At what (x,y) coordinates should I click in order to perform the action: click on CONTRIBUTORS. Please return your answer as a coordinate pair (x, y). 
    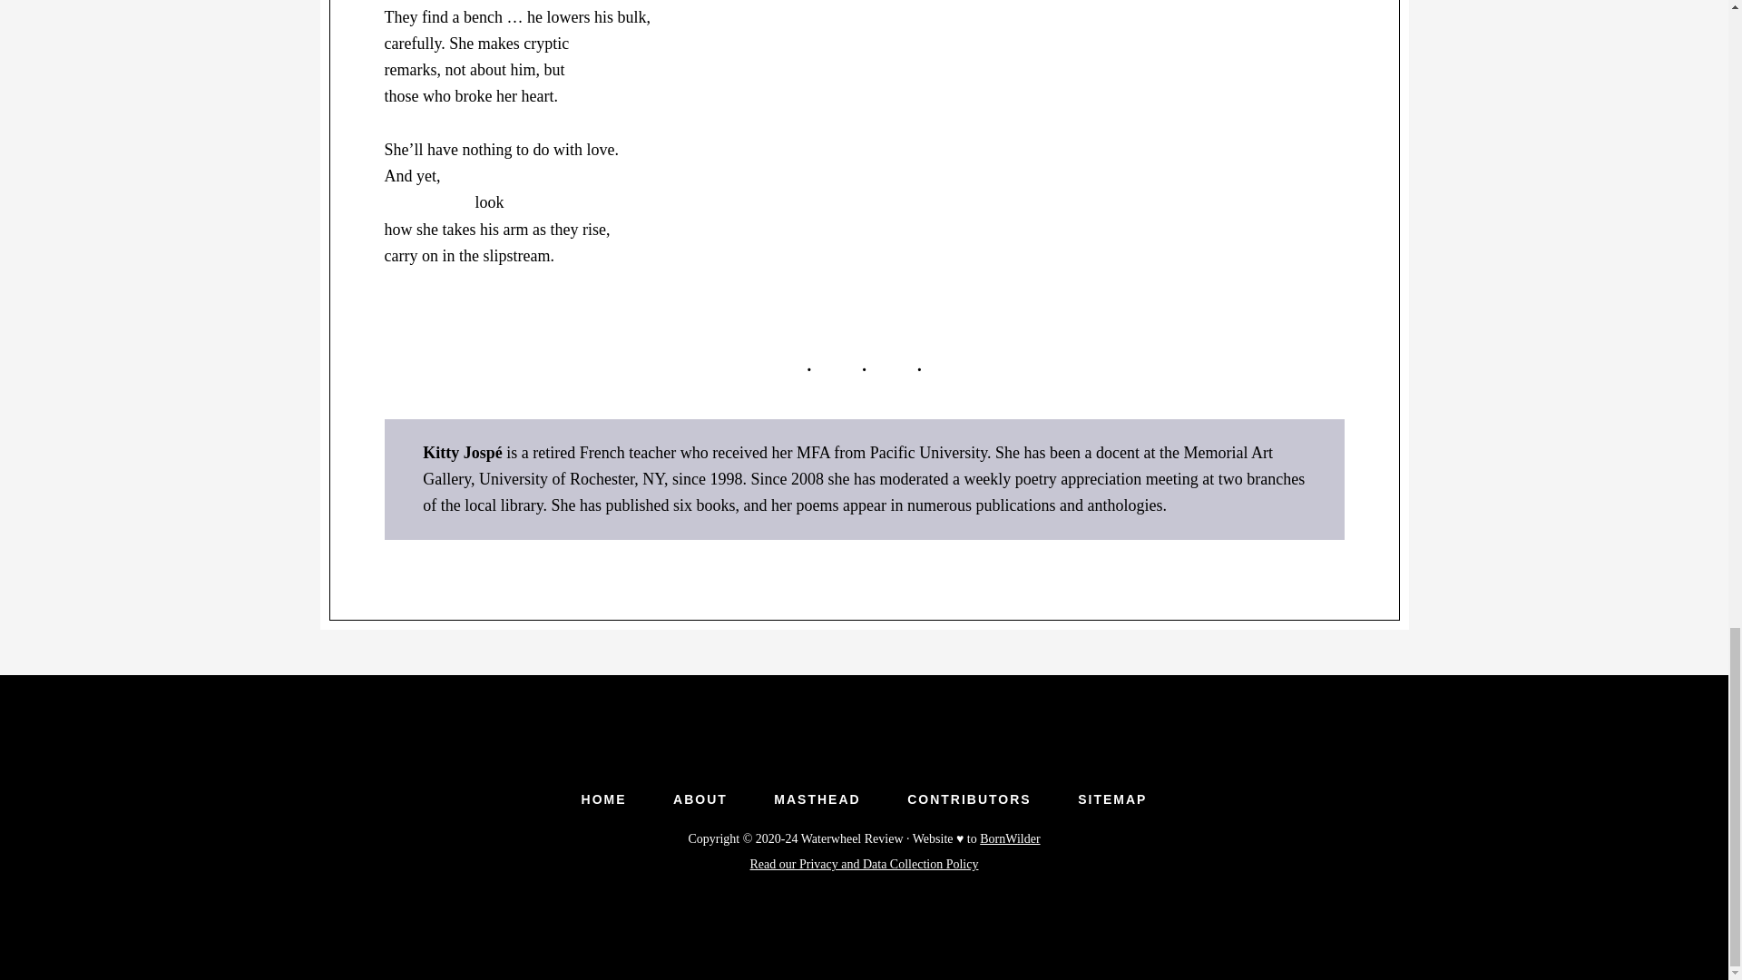
    Looking at the image, I should click on (969, 799).